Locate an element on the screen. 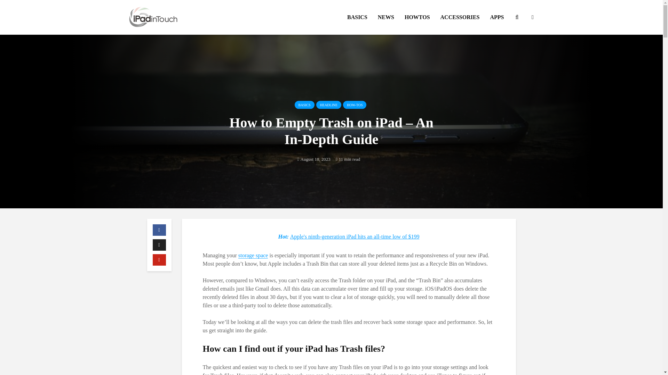 This screenshot has width=668, height=375. storage space is located at coordinates (253, 256).